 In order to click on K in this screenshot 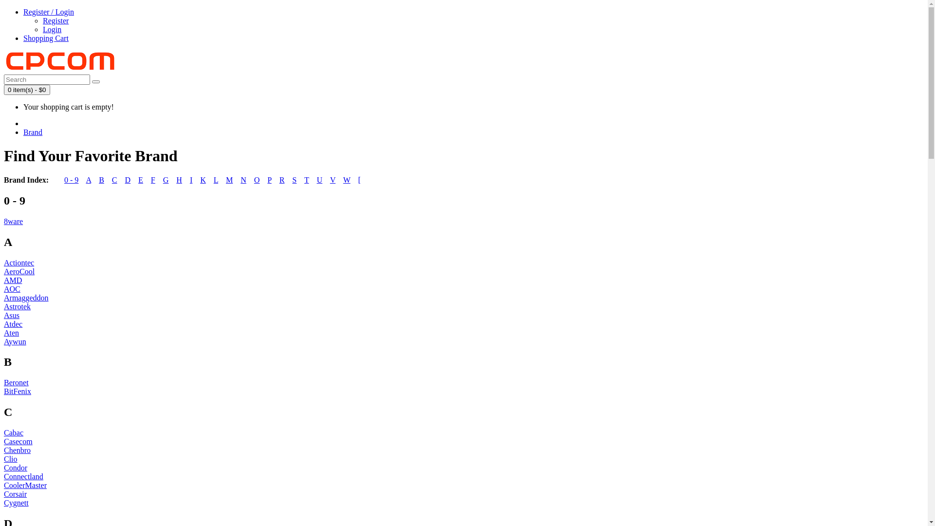, I will do `click(203, 180)`.